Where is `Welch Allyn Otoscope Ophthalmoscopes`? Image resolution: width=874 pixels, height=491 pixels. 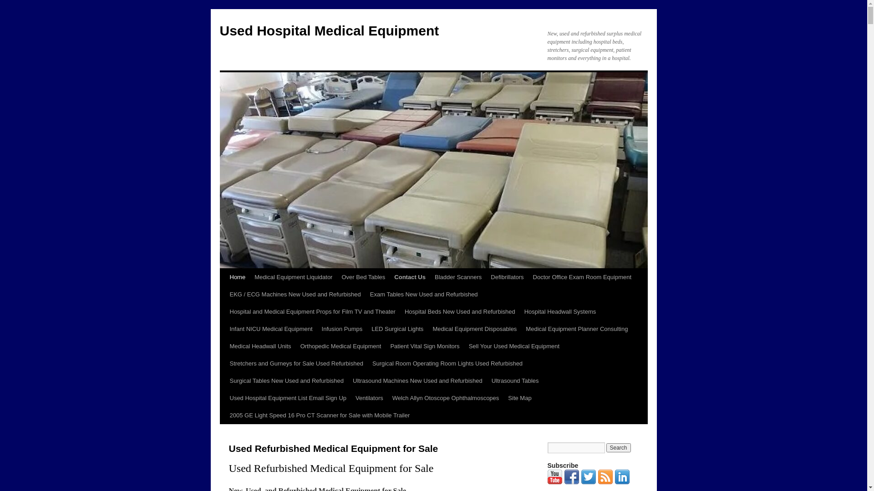 Welch Allyn Otoscope Ophthalmoscopes is located at coordinates (446, 398).